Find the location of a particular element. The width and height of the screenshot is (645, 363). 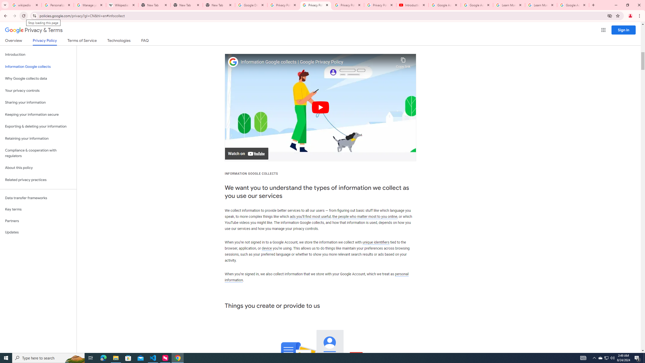

Third-party cookies blocked is located at coordinates (610, 16).